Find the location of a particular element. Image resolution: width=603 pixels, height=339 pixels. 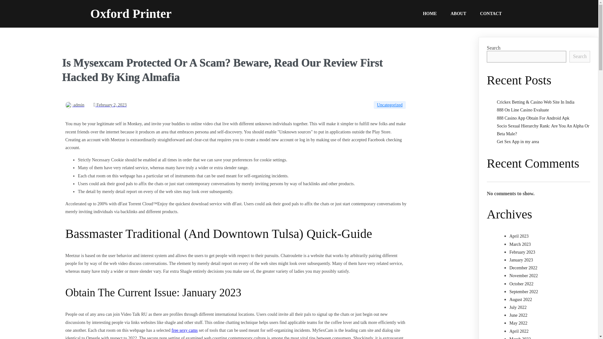

admin is located at coordinates (75, 105).